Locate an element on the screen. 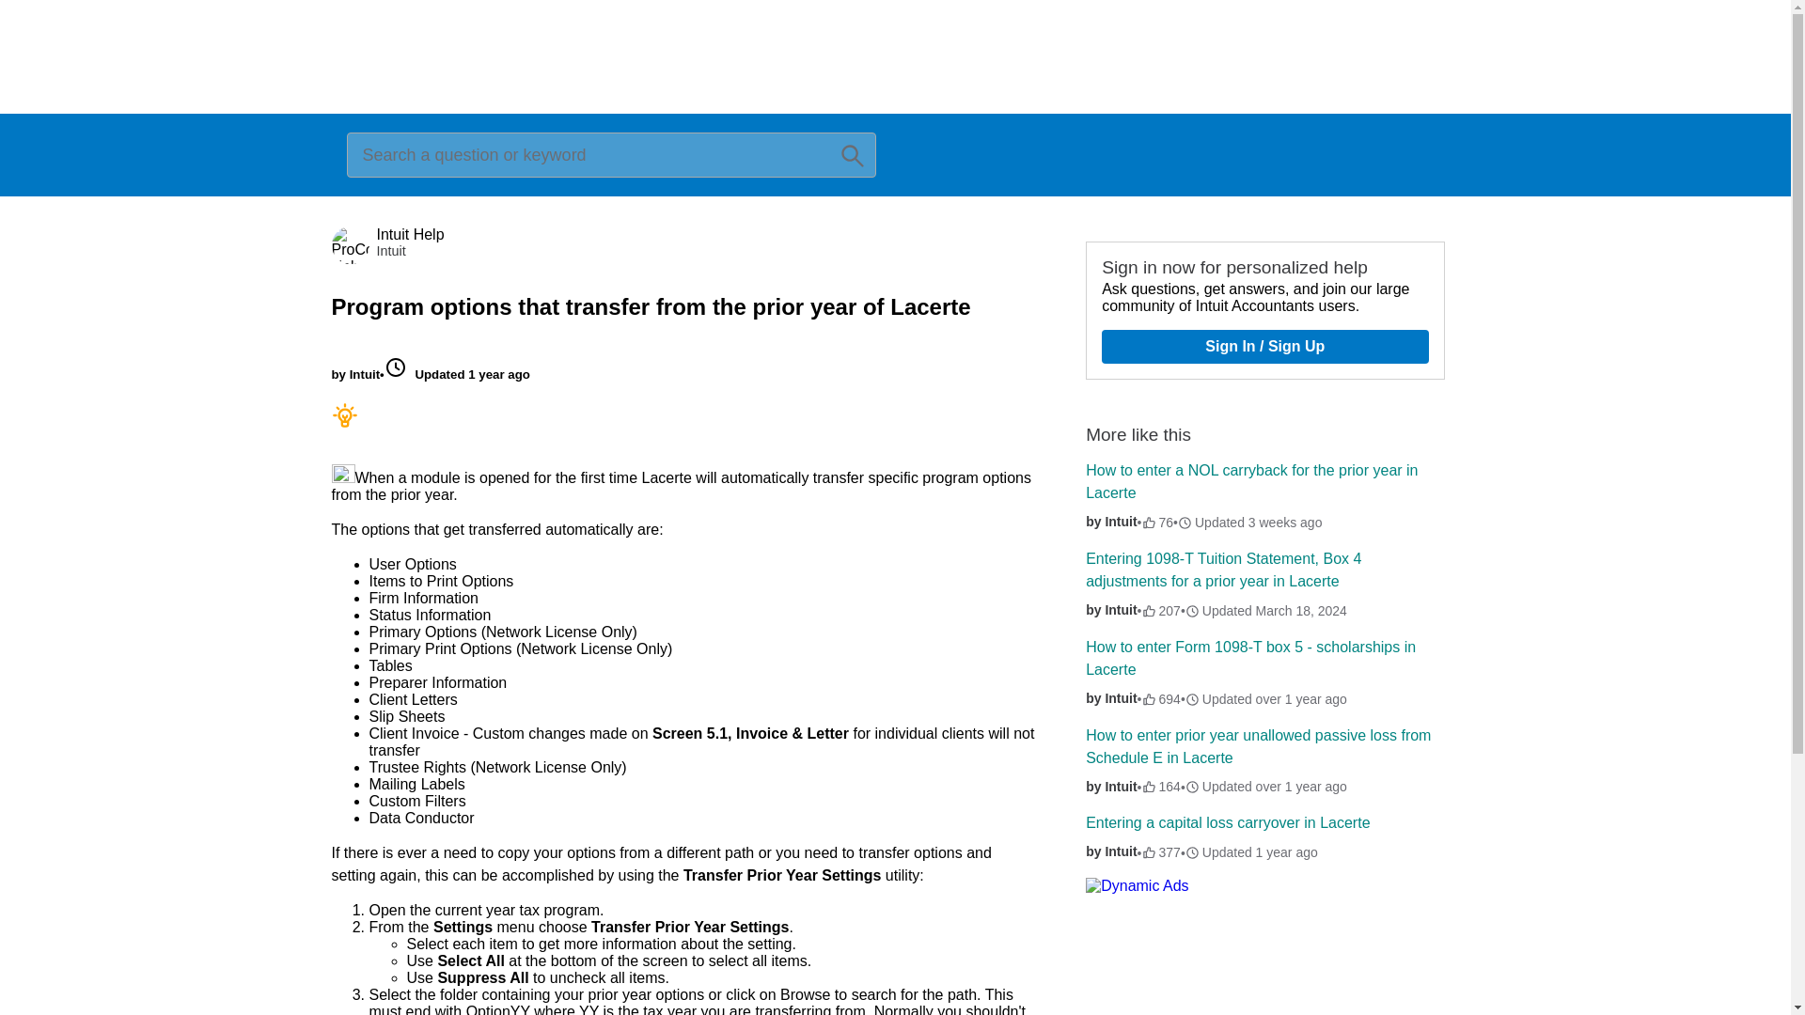 This screenshot has width=1805, height=1015. Entering a capital loss carryover in Lacerte is located at coordinates (1228, 823).